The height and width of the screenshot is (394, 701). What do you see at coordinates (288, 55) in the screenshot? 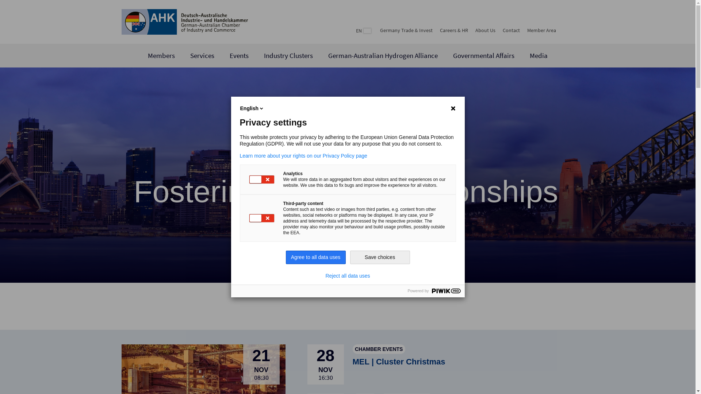
I see `Industry Clusters` at bounding box center [288, 55].